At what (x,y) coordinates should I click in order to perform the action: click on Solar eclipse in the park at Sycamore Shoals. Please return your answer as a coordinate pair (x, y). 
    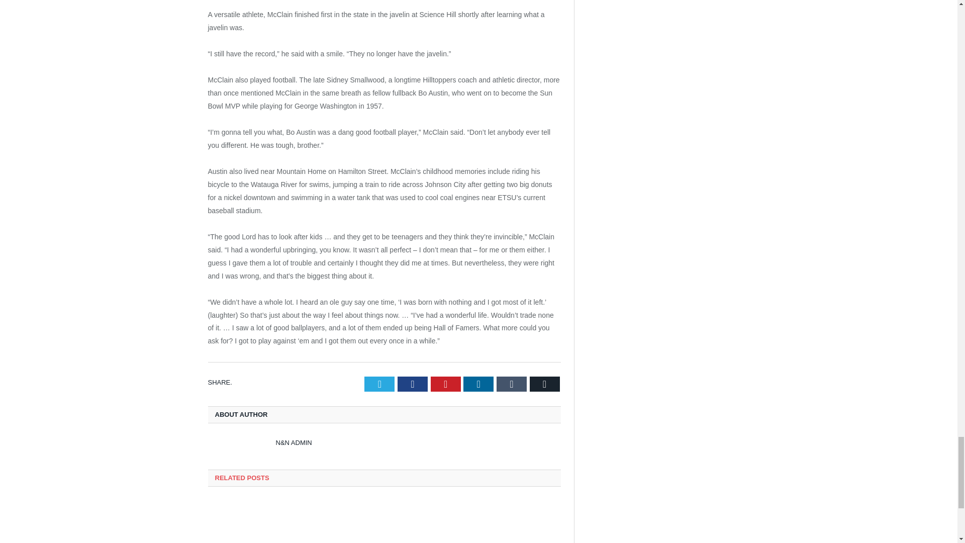
    Looking at the image, I should click on (384, 522).